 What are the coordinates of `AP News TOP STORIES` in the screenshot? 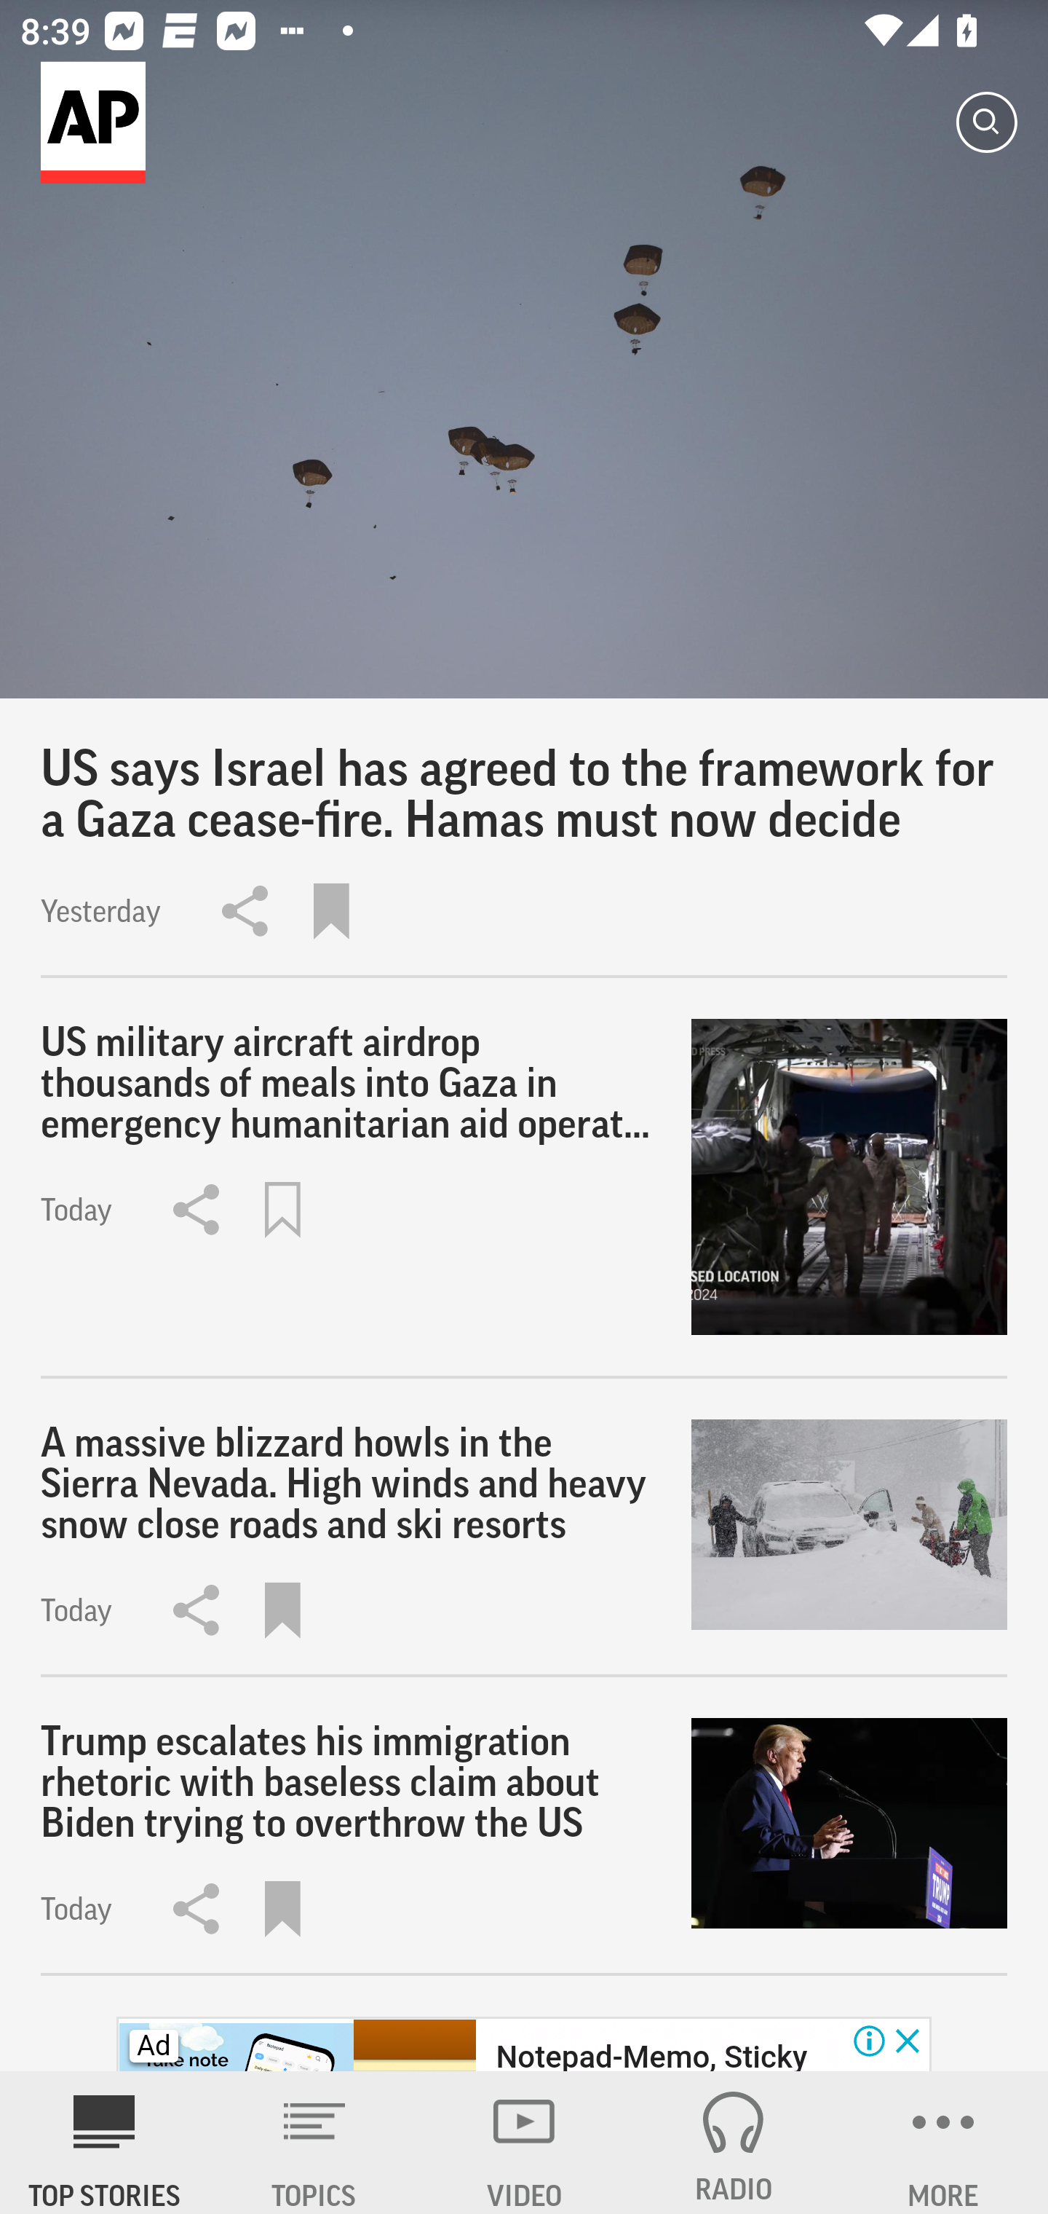 It's located at (105, 2143).